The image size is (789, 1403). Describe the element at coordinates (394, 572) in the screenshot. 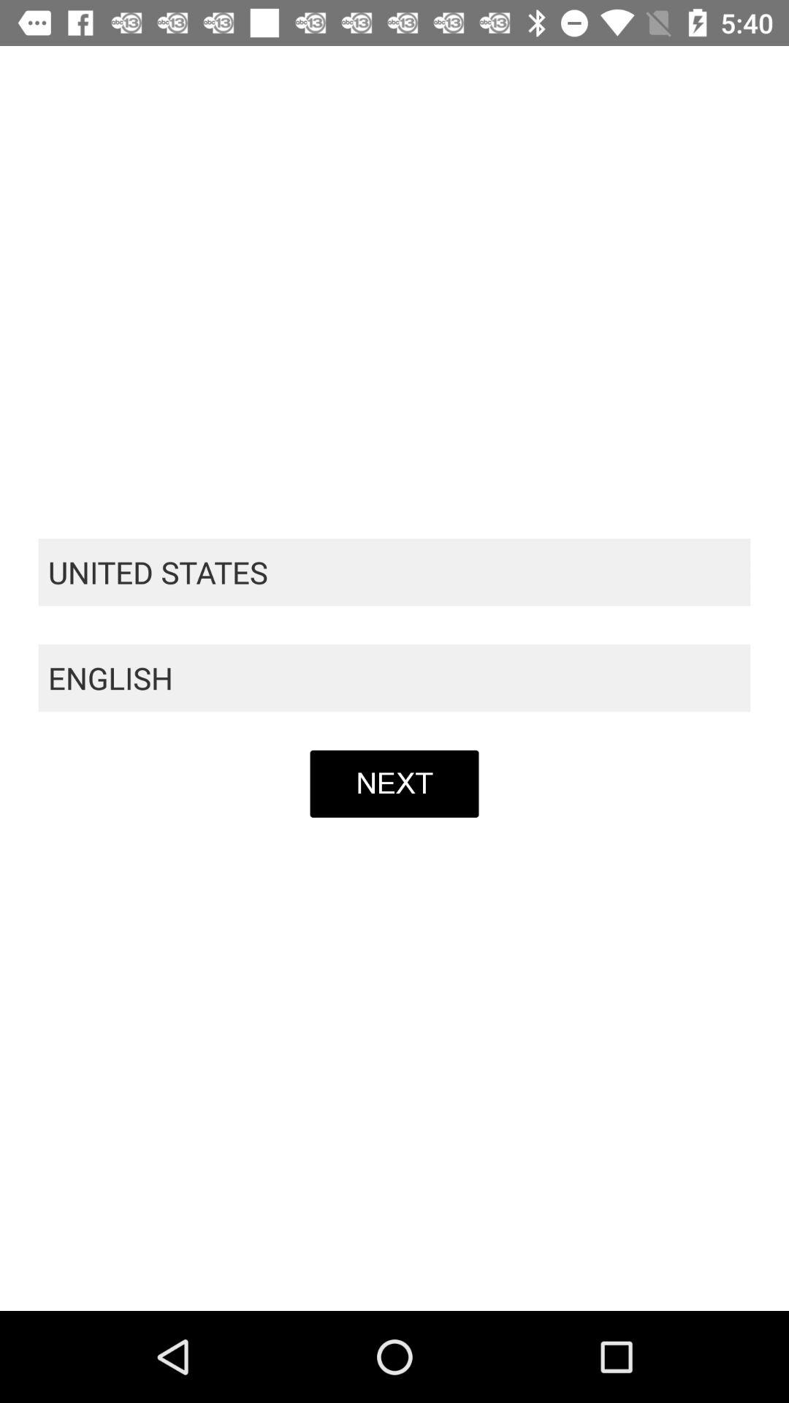

I see `select item above the english icon` at that location.